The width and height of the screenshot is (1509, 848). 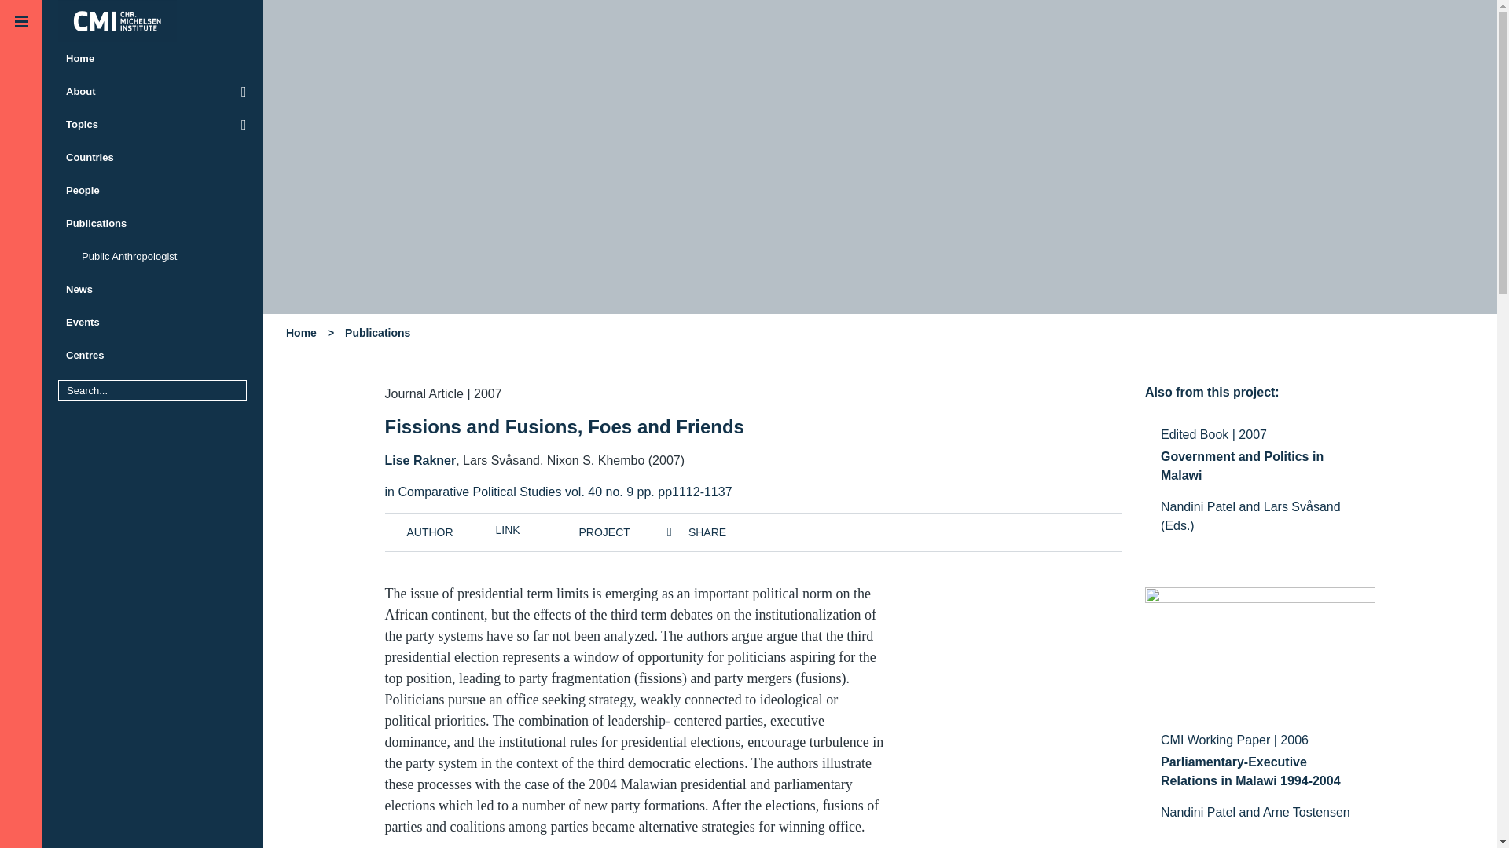 I want to click on Home, so click(x=302, y=333).